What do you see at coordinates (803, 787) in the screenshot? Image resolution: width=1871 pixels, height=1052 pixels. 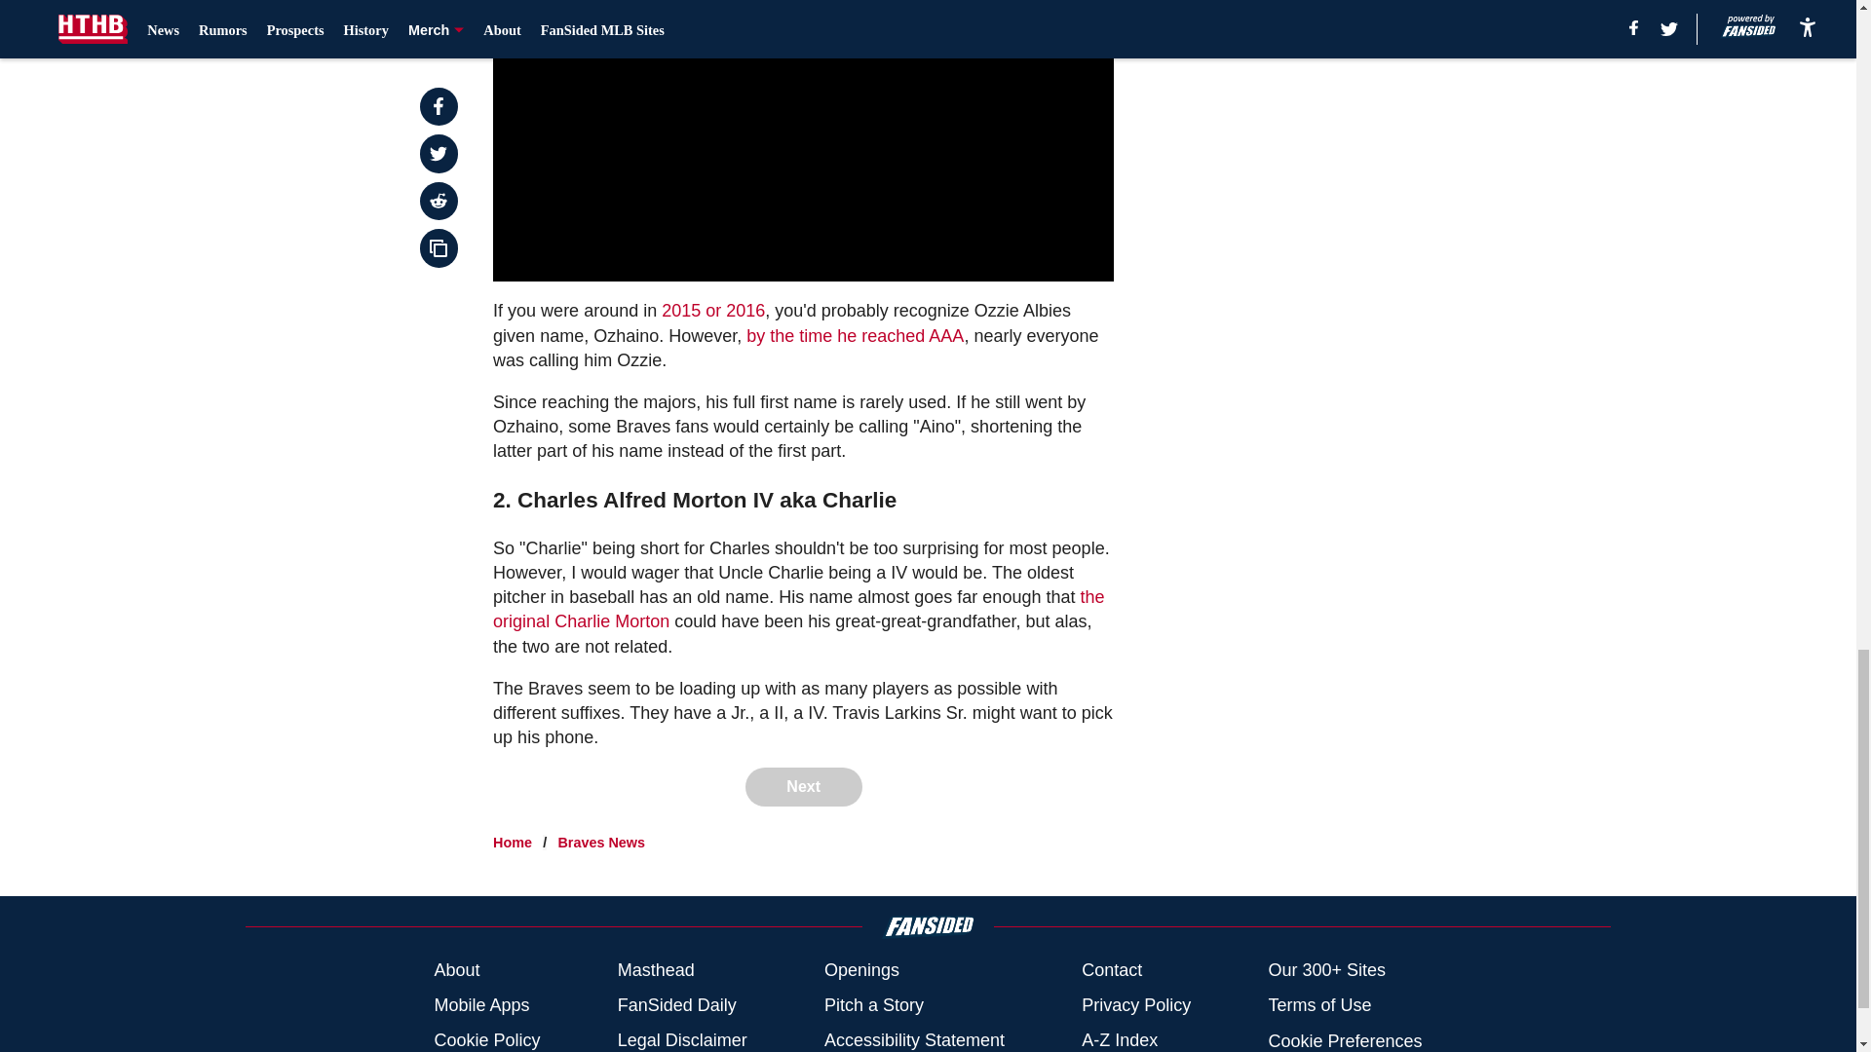 I see `Next` at bounding box center [803, 787].